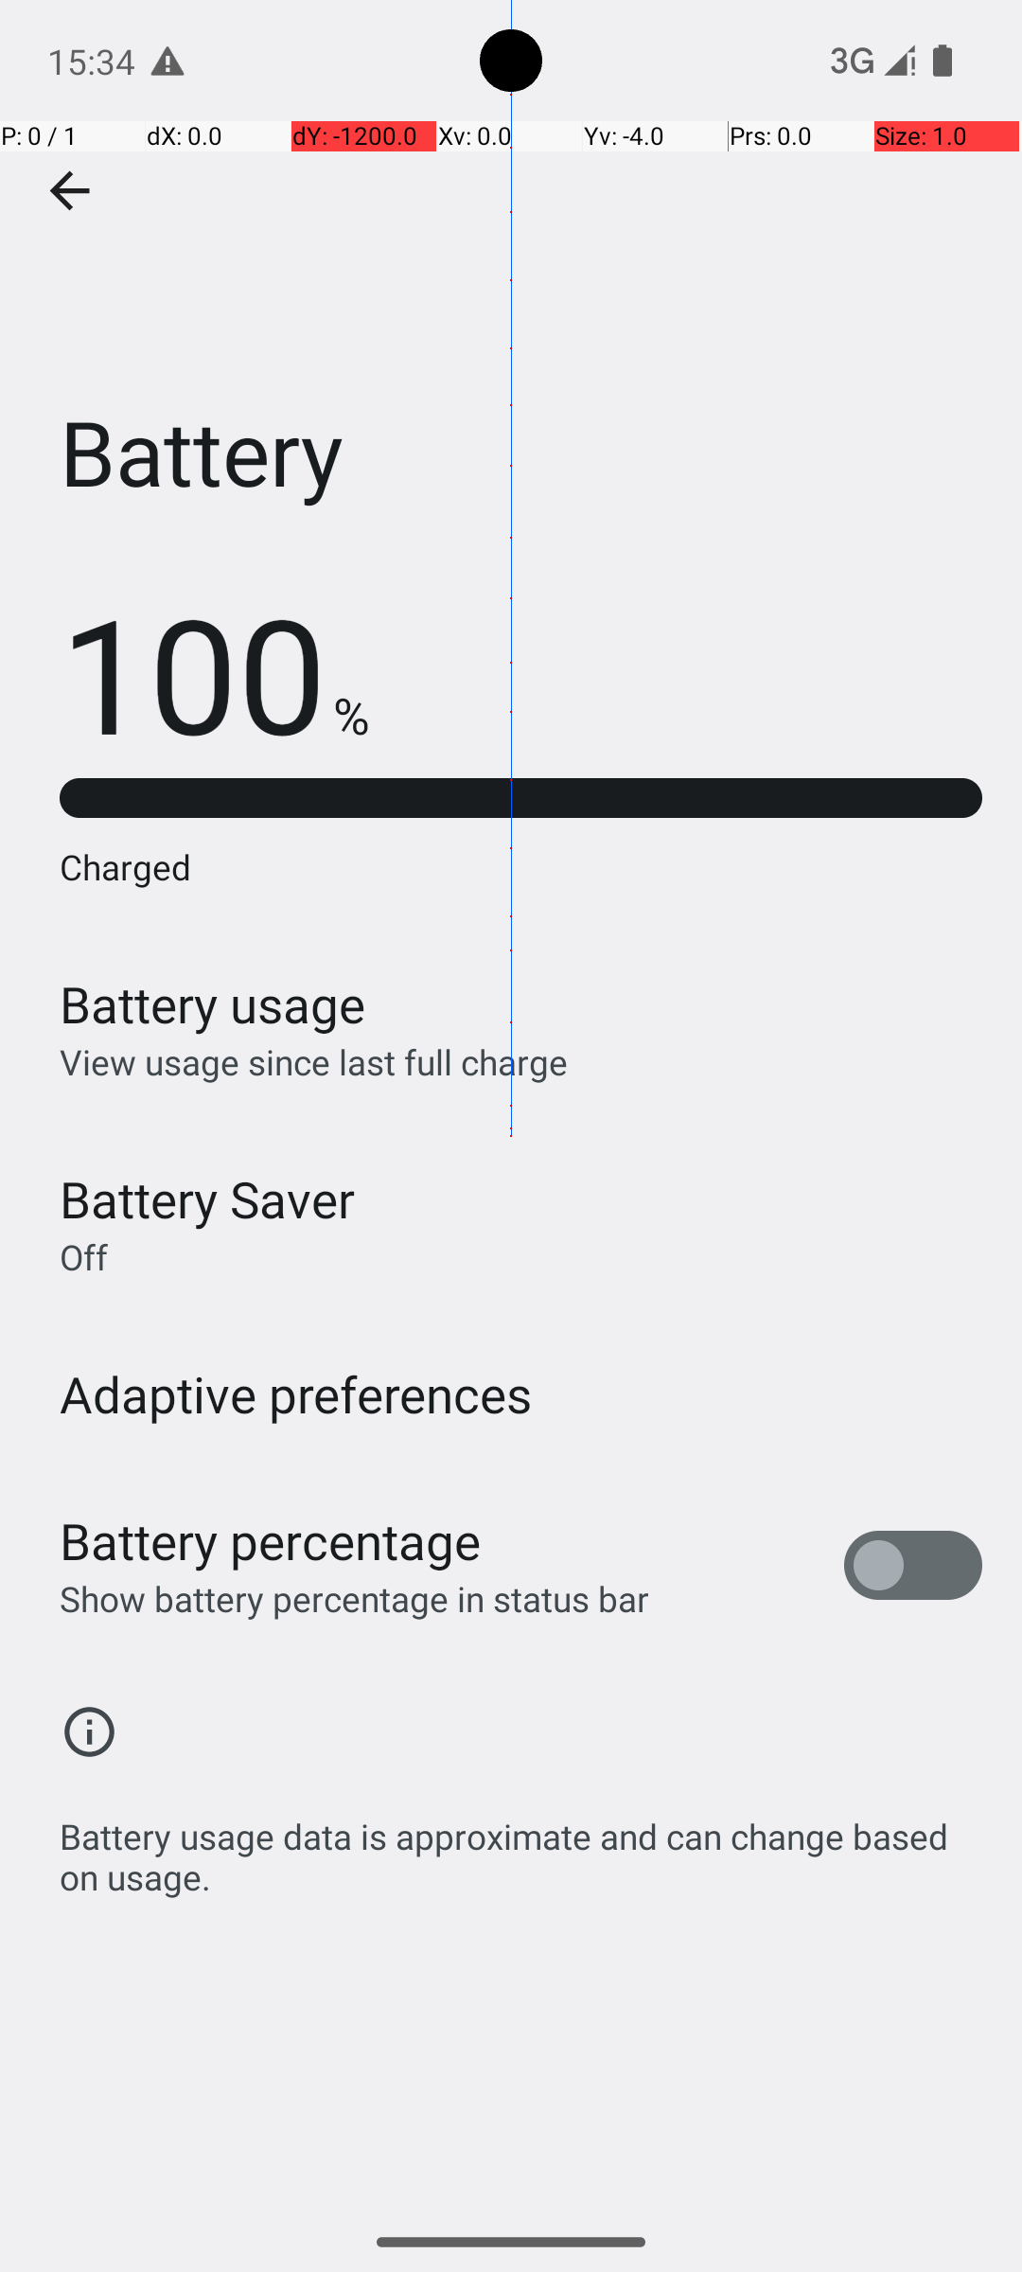 Image resolution: width=1022 pixels, height=2272 pixels. Describe the element at coordinates (296, 1393) in the screenshot. I see `Adaptive preferences` at that location.